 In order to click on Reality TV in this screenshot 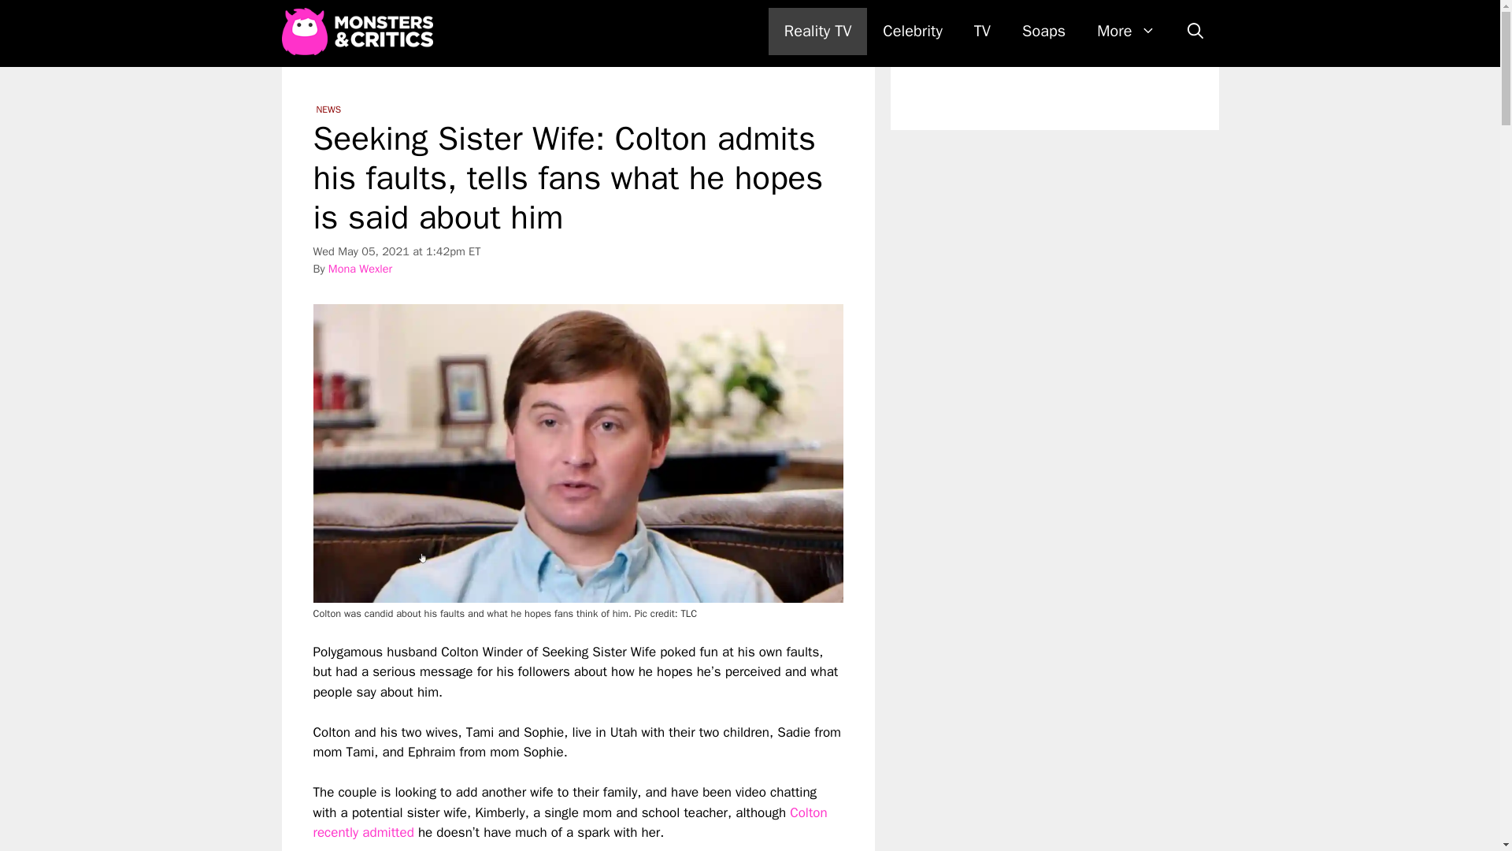, I will do `click(817, 32)`.